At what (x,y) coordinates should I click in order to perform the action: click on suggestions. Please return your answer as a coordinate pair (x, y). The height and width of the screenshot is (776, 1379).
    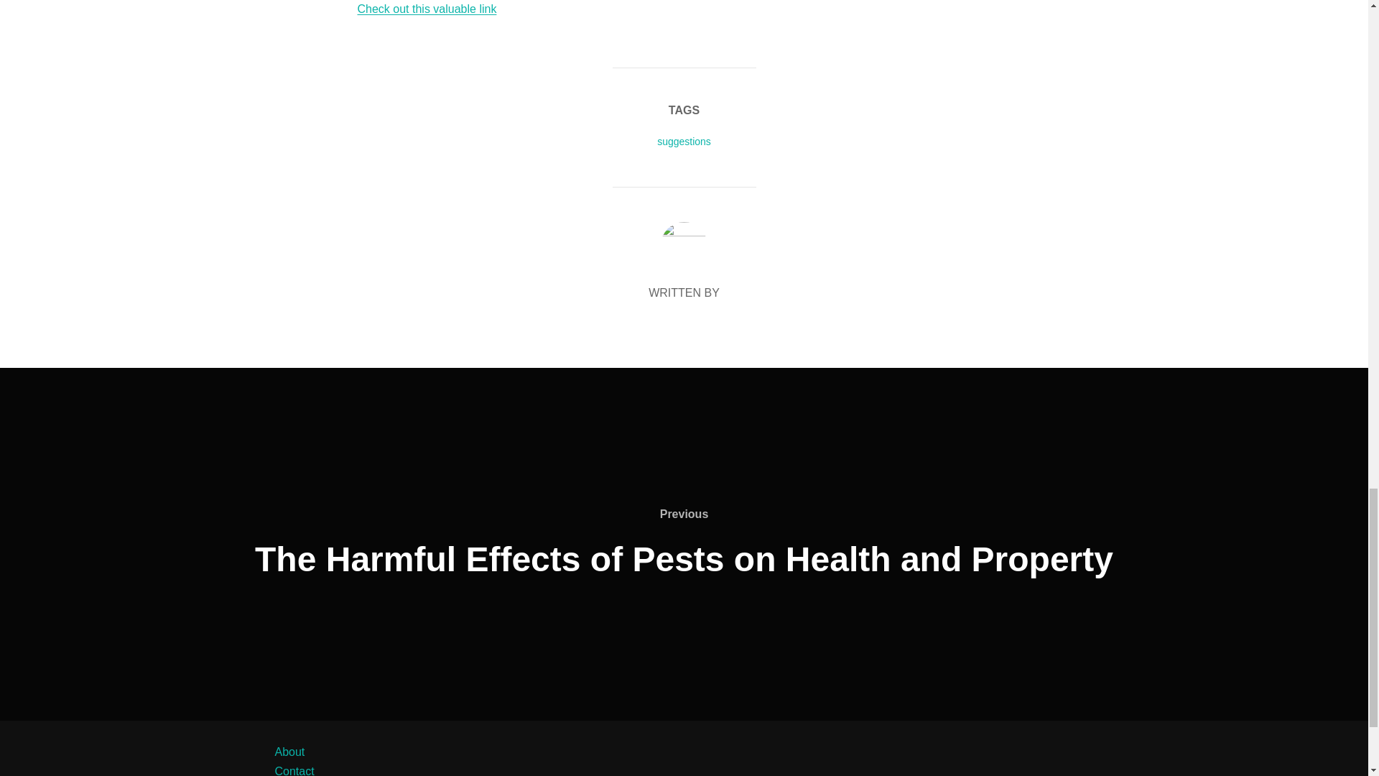
    Looking at the image, I should click on (684, 142).